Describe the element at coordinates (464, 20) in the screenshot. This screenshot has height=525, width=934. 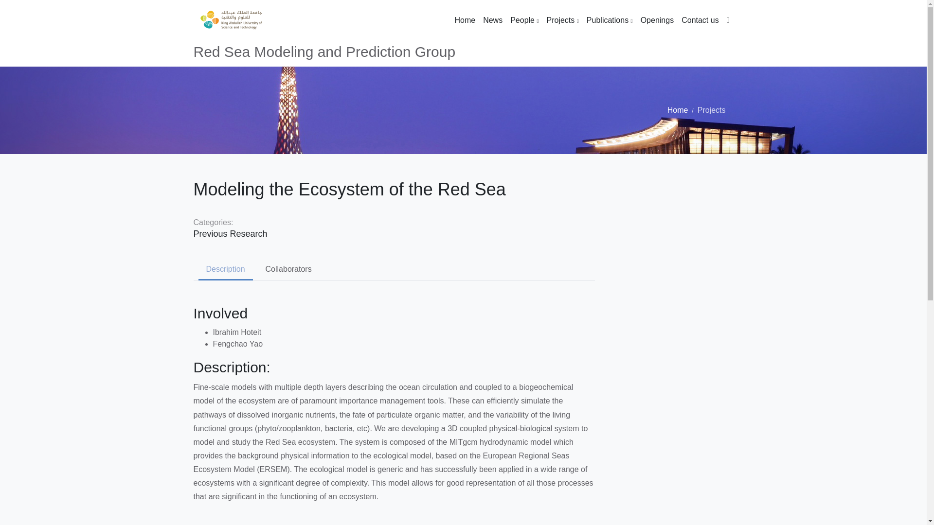
I see `Home` at that location.